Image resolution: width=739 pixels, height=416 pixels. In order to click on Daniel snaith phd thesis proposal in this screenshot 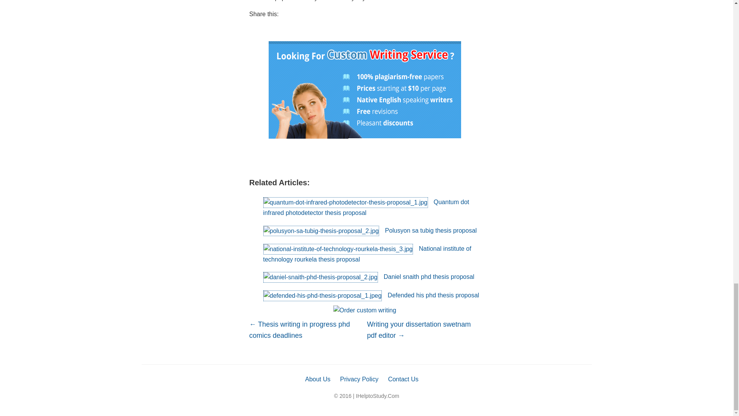, I will do `click(369, 277)`.